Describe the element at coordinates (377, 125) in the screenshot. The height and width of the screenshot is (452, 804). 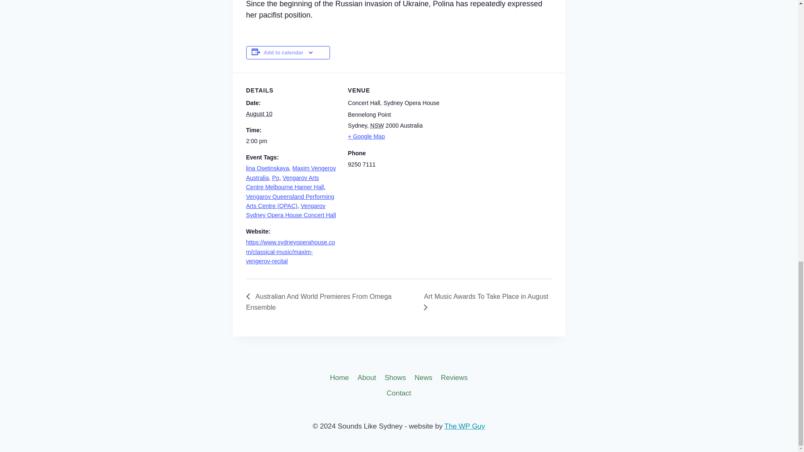
I see `NSW` at that location.